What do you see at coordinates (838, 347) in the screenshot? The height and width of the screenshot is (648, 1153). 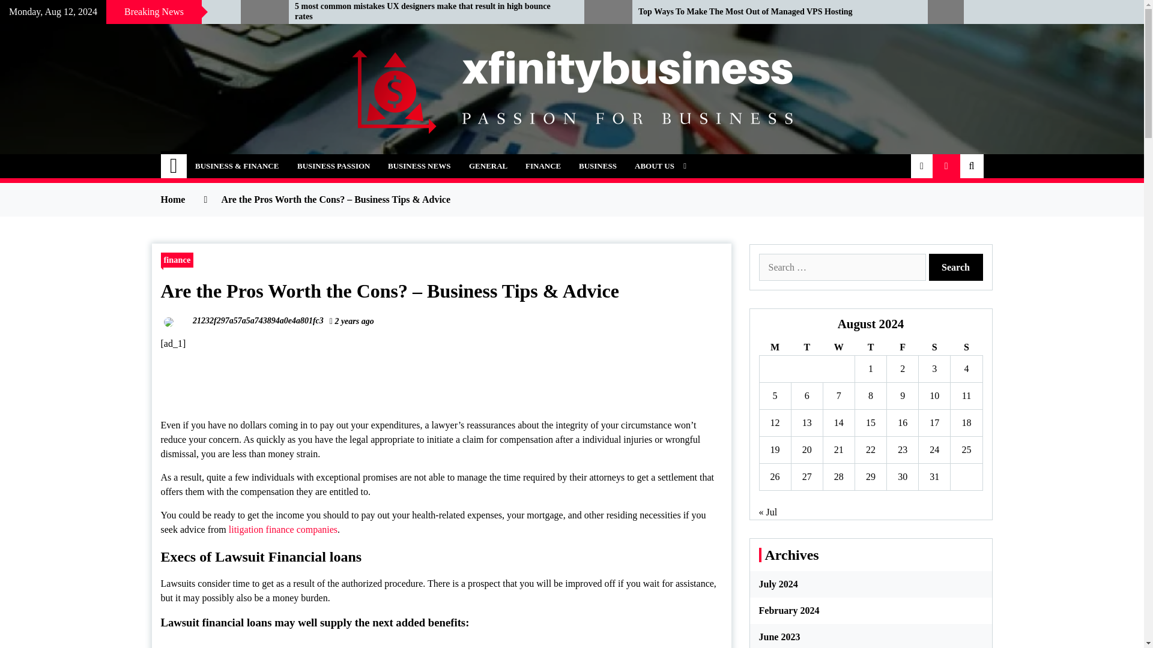 I see `Wednesday` at bounding box center [838, 347].